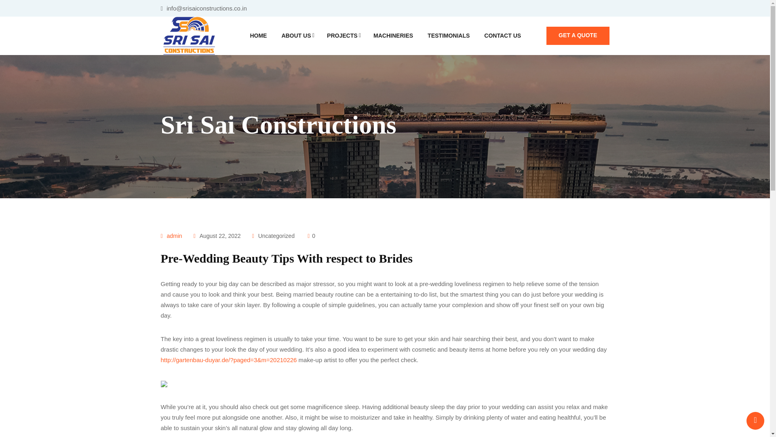  What do you see at coordinates (258, 36) in the screenshot?
I see `HOME` at bounding box center [258, 36].